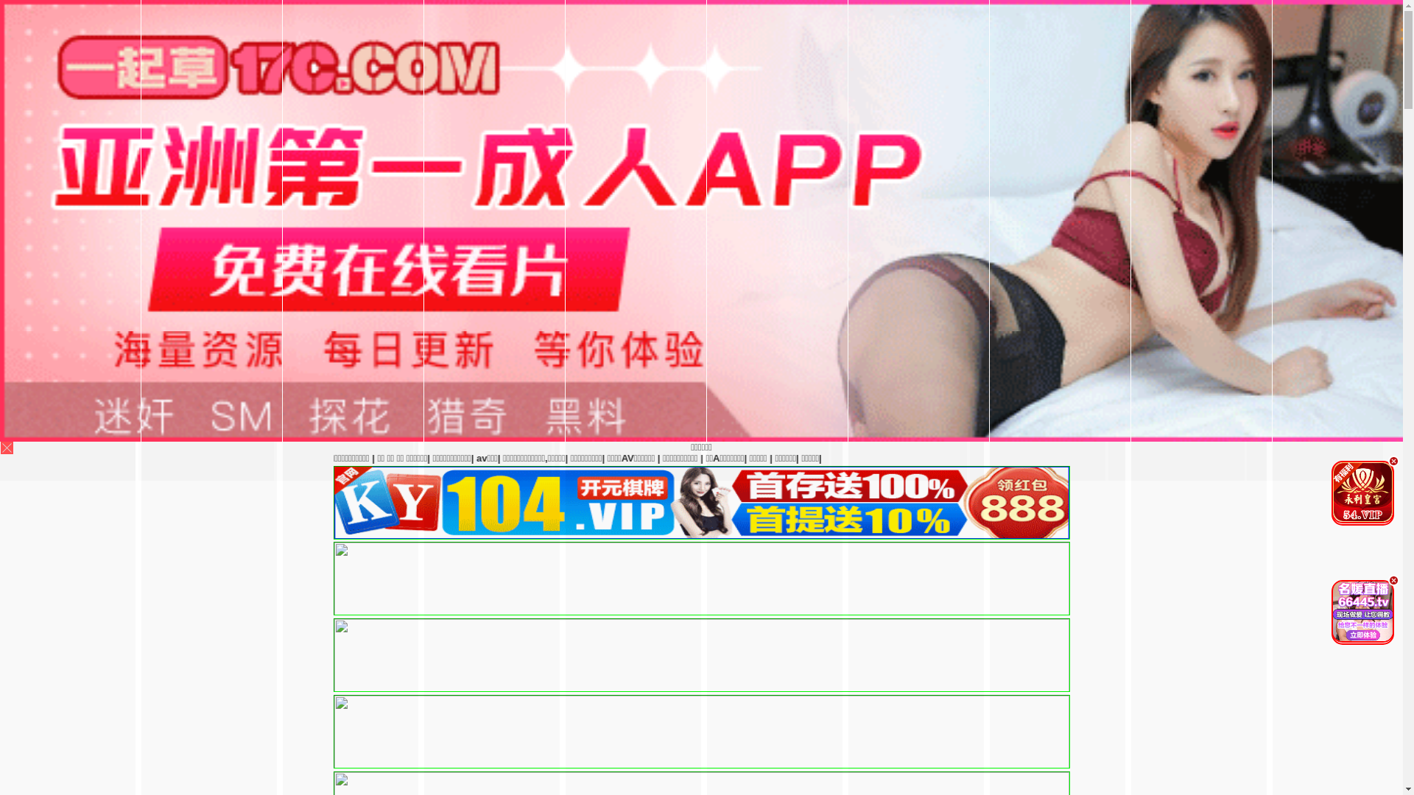 The width and height of the screenshot is (1414, 795). I want to click on |, so click(1041, 458).